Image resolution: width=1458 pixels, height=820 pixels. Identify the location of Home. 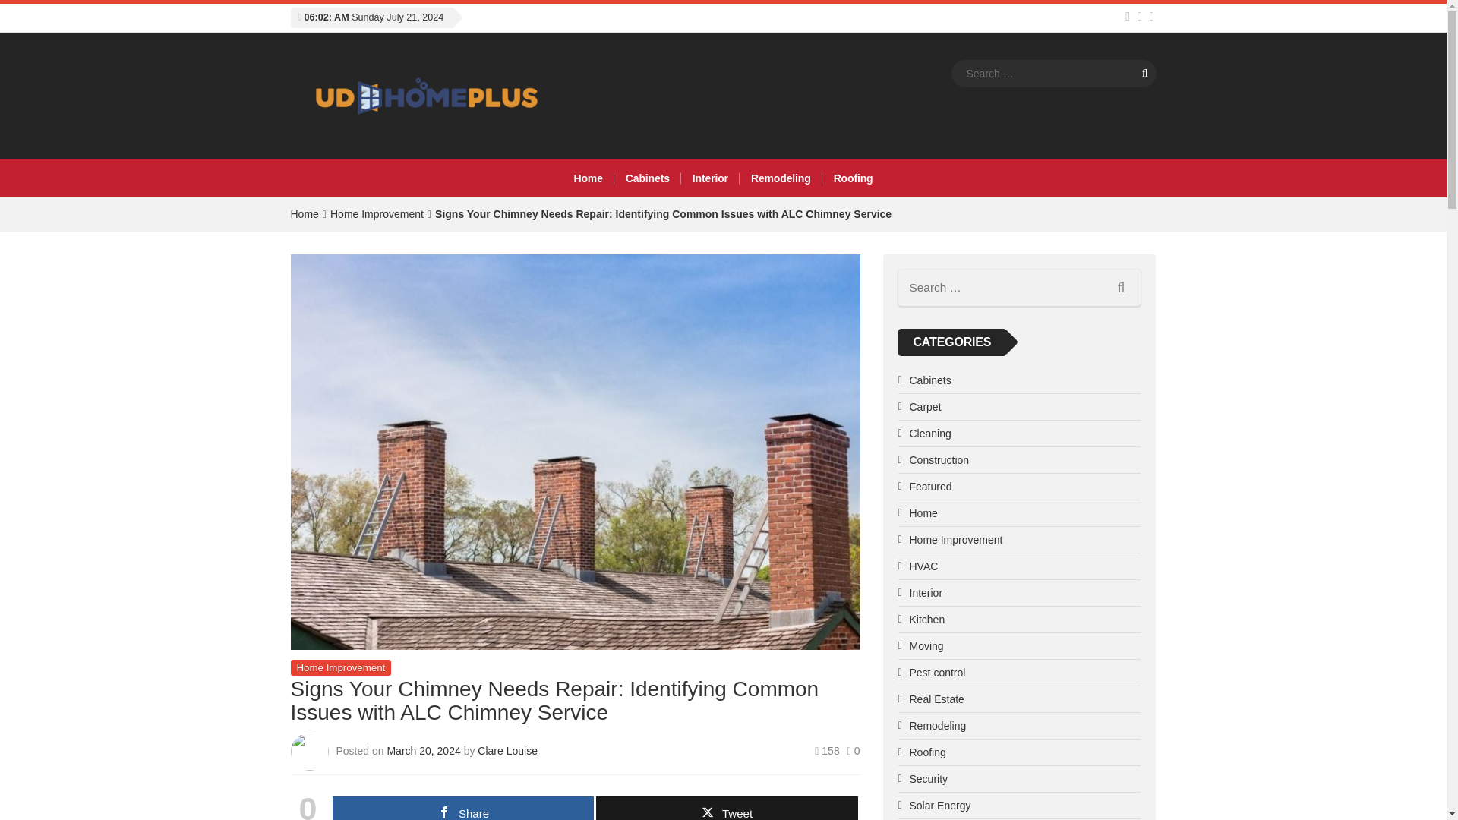
(304, 214).